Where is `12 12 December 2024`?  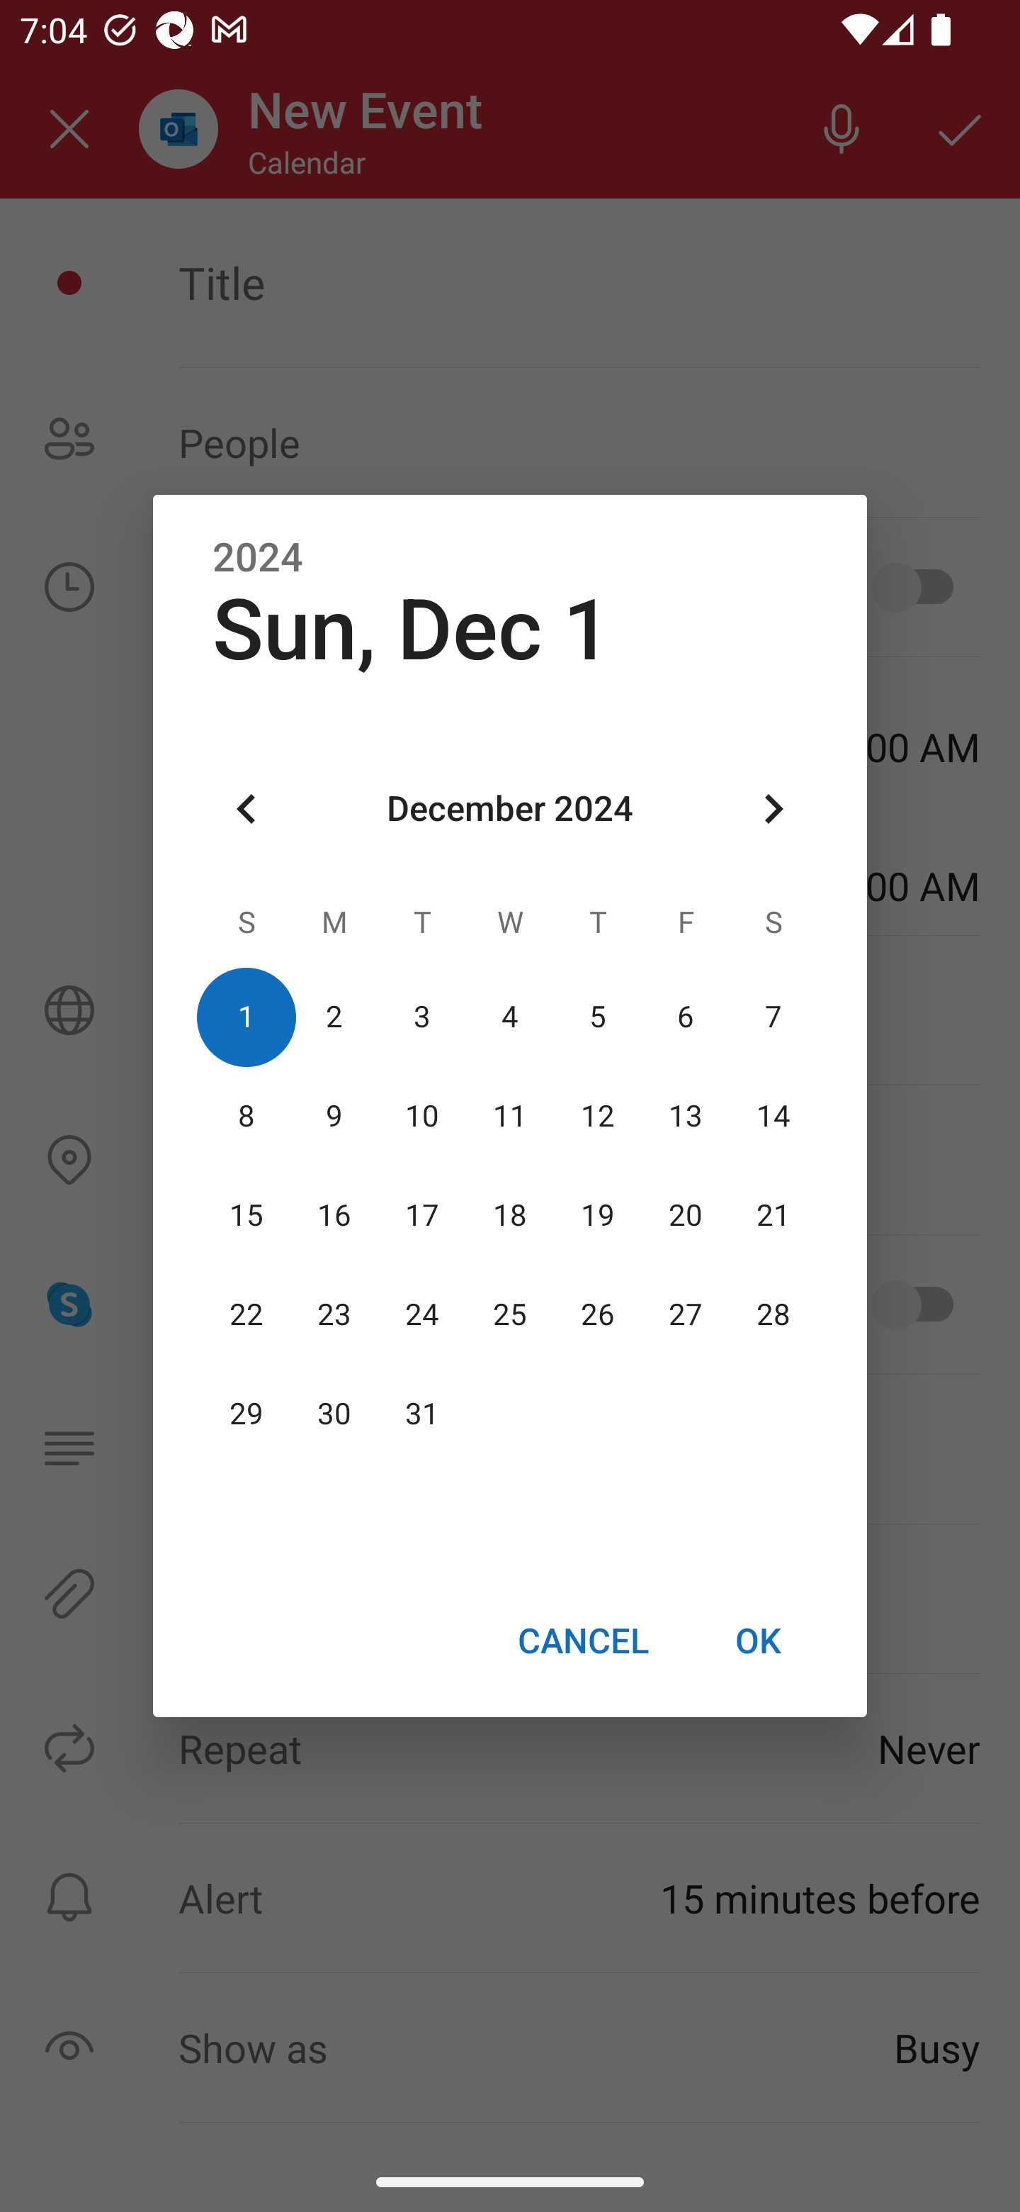
12 12 December 2024 is located at coordinates (597, 1116).